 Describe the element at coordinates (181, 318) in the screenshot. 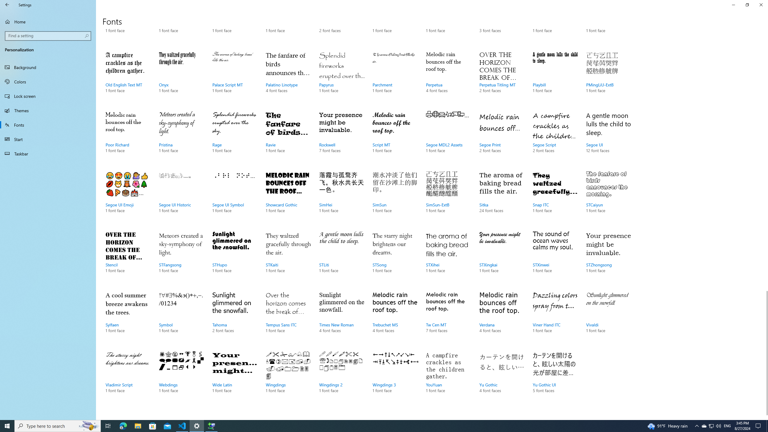

I see `Symbol, 1 font face` at that location.